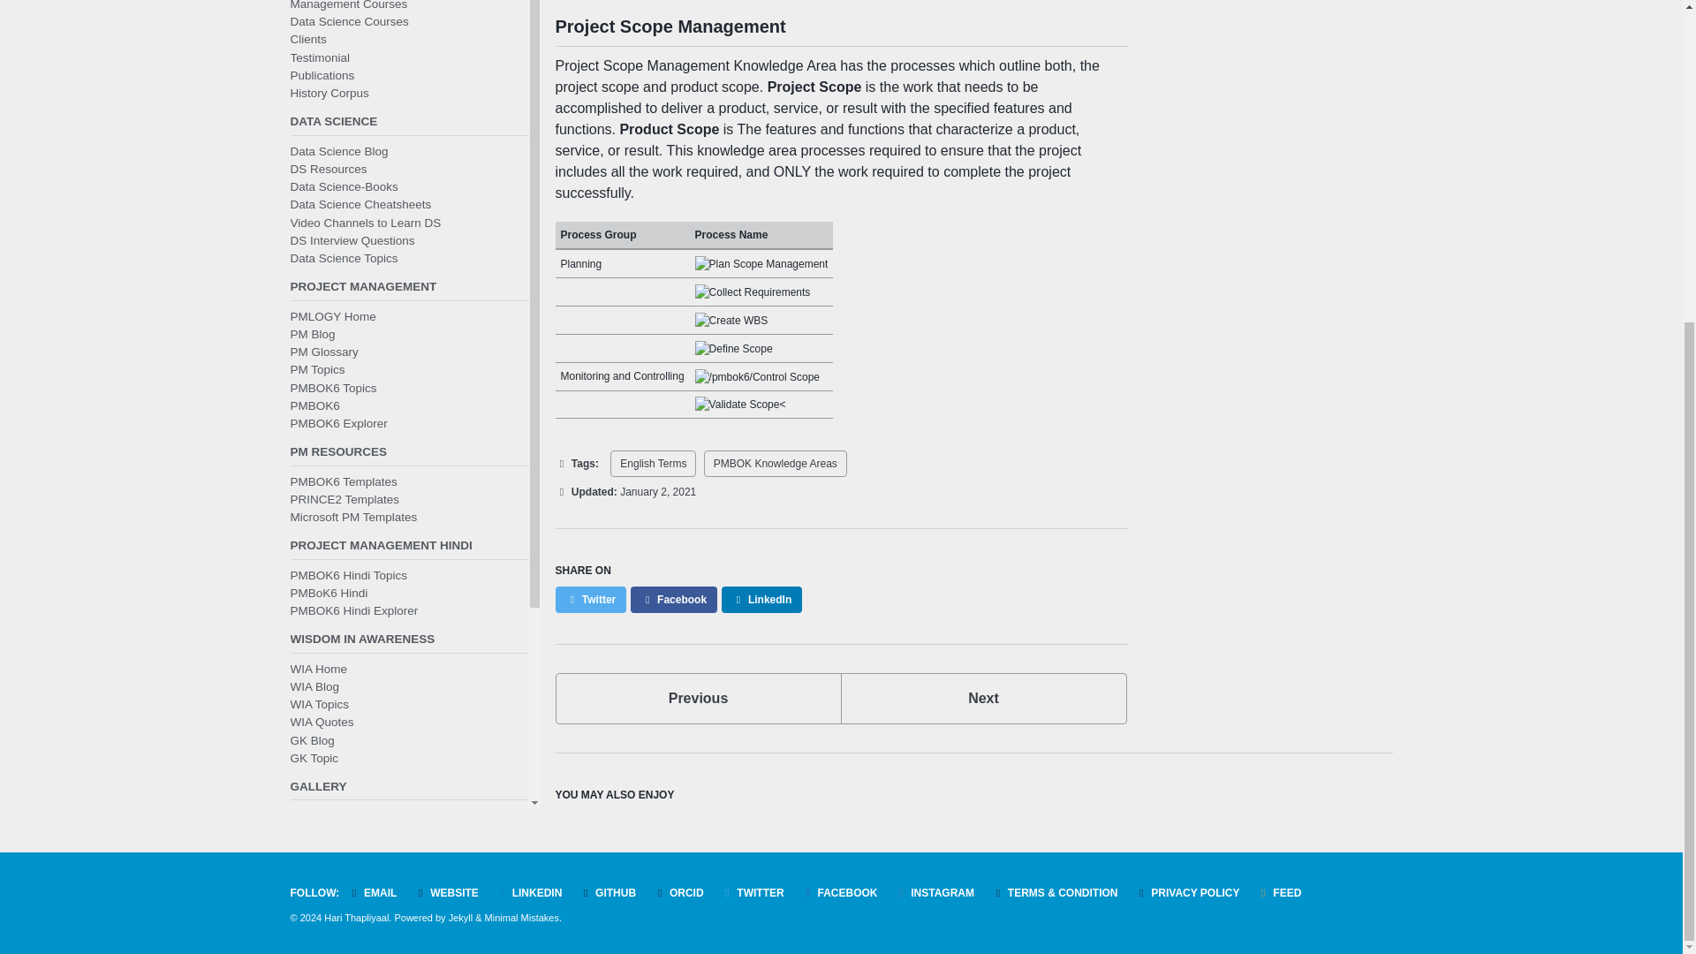  Describe the element at coordinates (314, 79) in the screenshot. I see `PMBOK6` at that location.